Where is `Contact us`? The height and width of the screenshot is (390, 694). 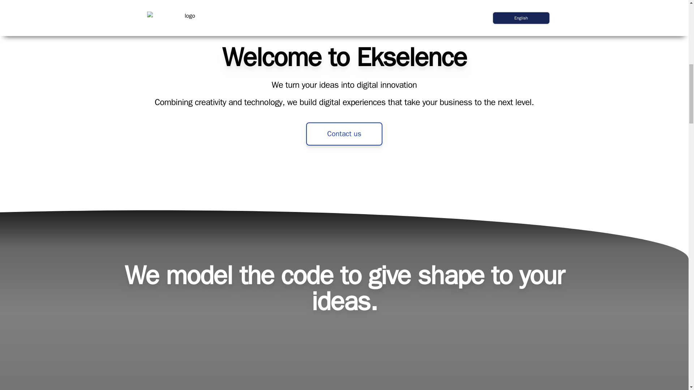 Contact us is located at coordinates (344, 134).